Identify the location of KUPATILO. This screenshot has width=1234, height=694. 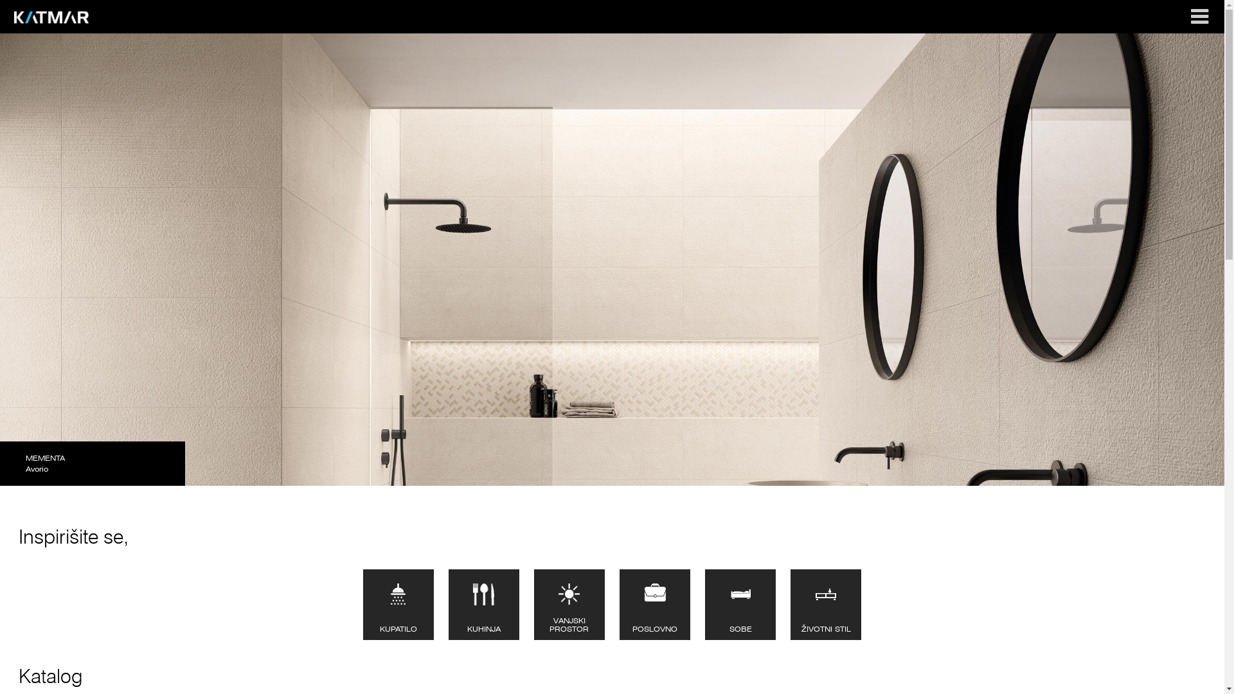
(398, 605).